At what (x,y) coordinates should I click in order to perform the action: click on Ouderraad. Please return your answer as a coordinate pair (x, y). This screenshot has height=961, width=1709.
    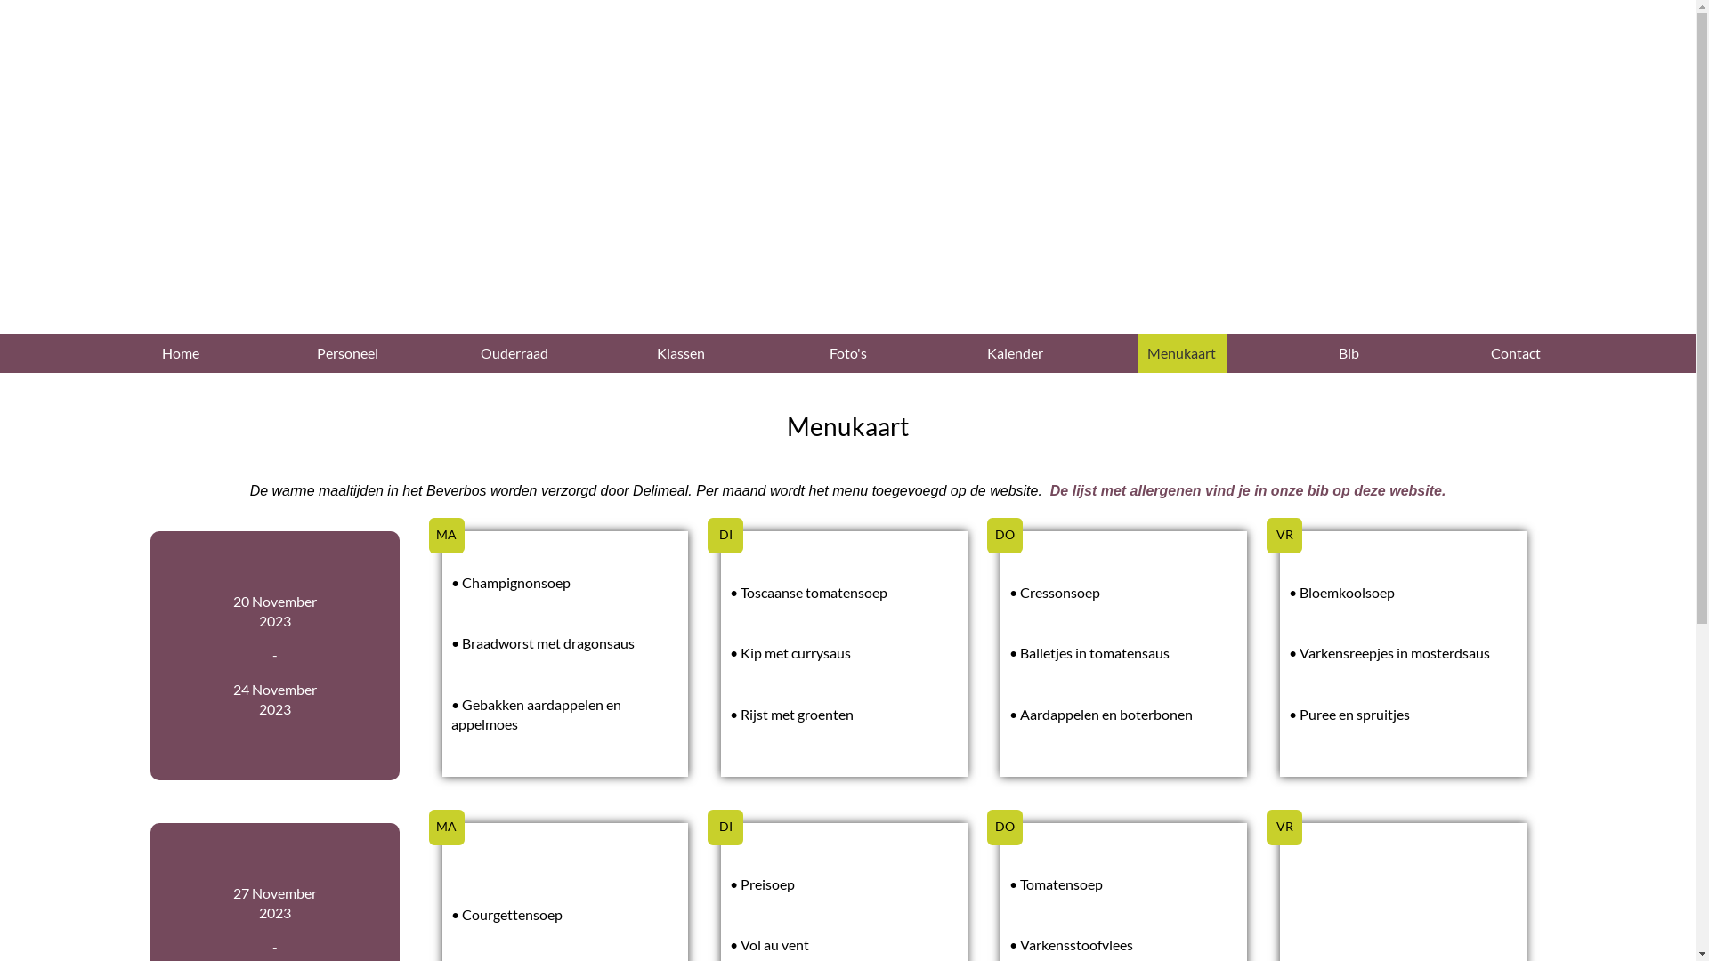
    Looking at the image, I should click on (514, 353).